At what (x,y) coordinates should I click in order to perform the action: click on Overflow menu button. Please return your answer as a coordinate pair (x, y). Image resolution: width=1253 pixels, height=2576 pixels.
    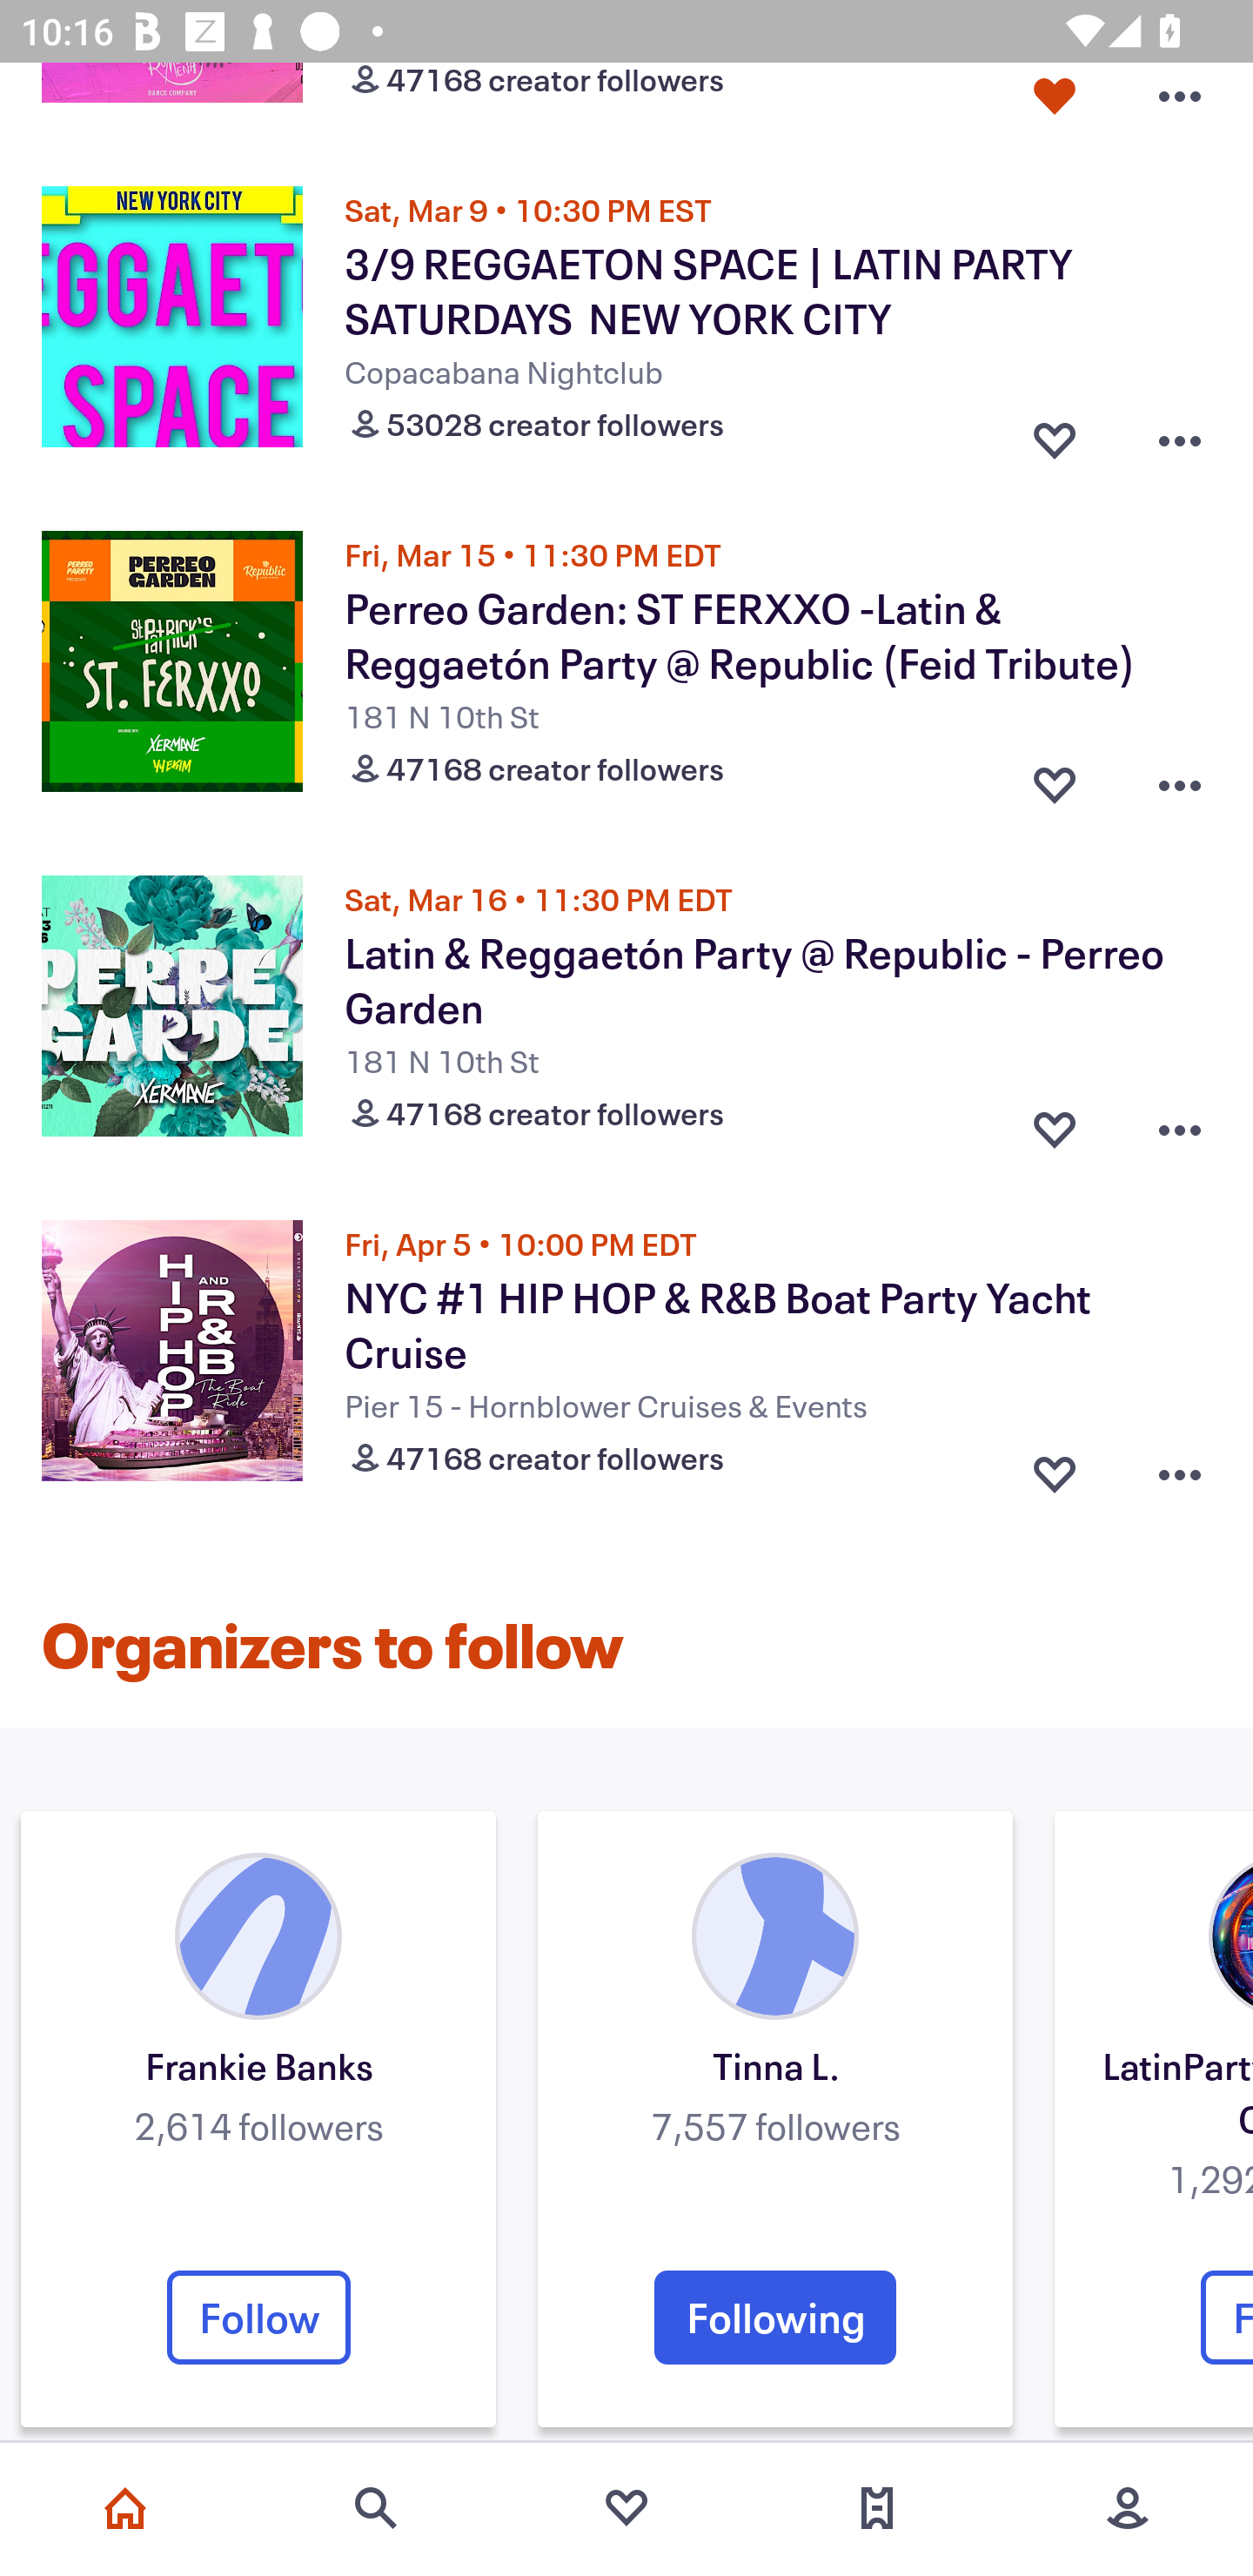
    Looking at the image, I should click on (1180, 779).